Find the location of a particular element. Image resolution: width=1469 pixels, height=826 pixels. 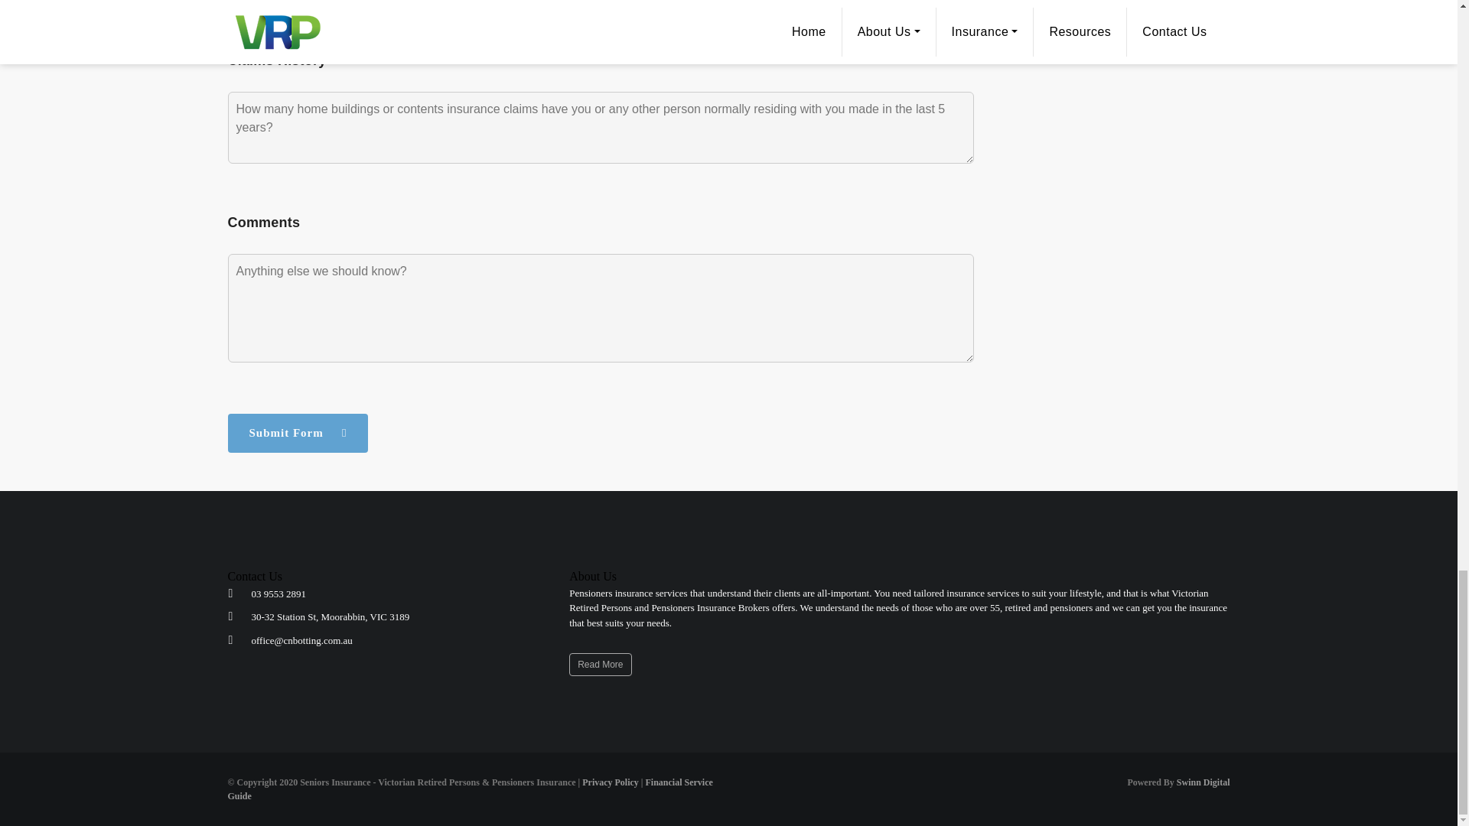

on is located at coordinates (233, 2).